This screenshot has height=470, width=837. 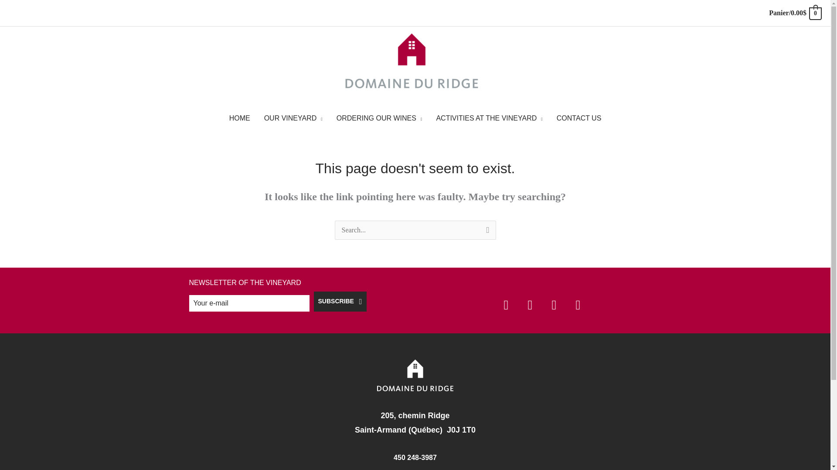 What do you see at coordinates (415, 375) in the screenshot?
I see `logo-domaine-du-ridge-blanc` at bounding box center [415, 375].